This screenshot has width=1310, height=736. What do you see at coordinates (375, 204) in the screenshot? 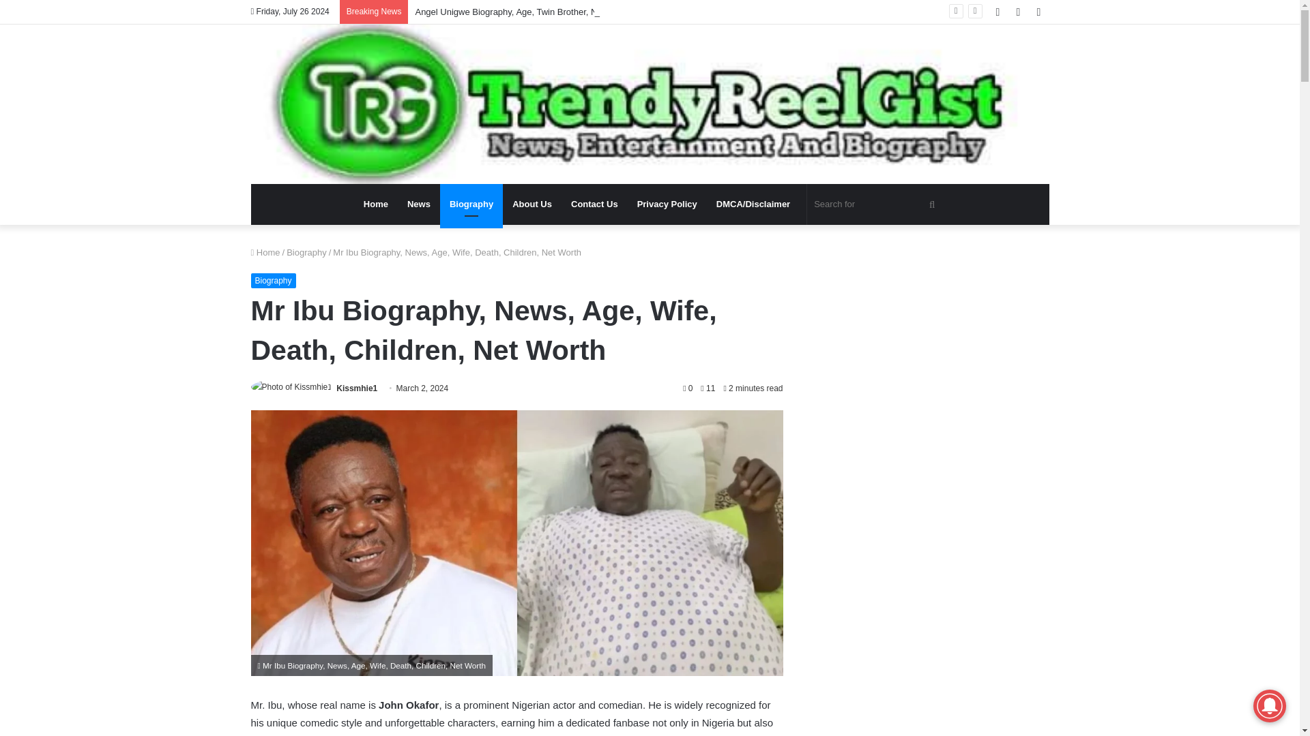
I see `Home` at bounding box center [375, 204].